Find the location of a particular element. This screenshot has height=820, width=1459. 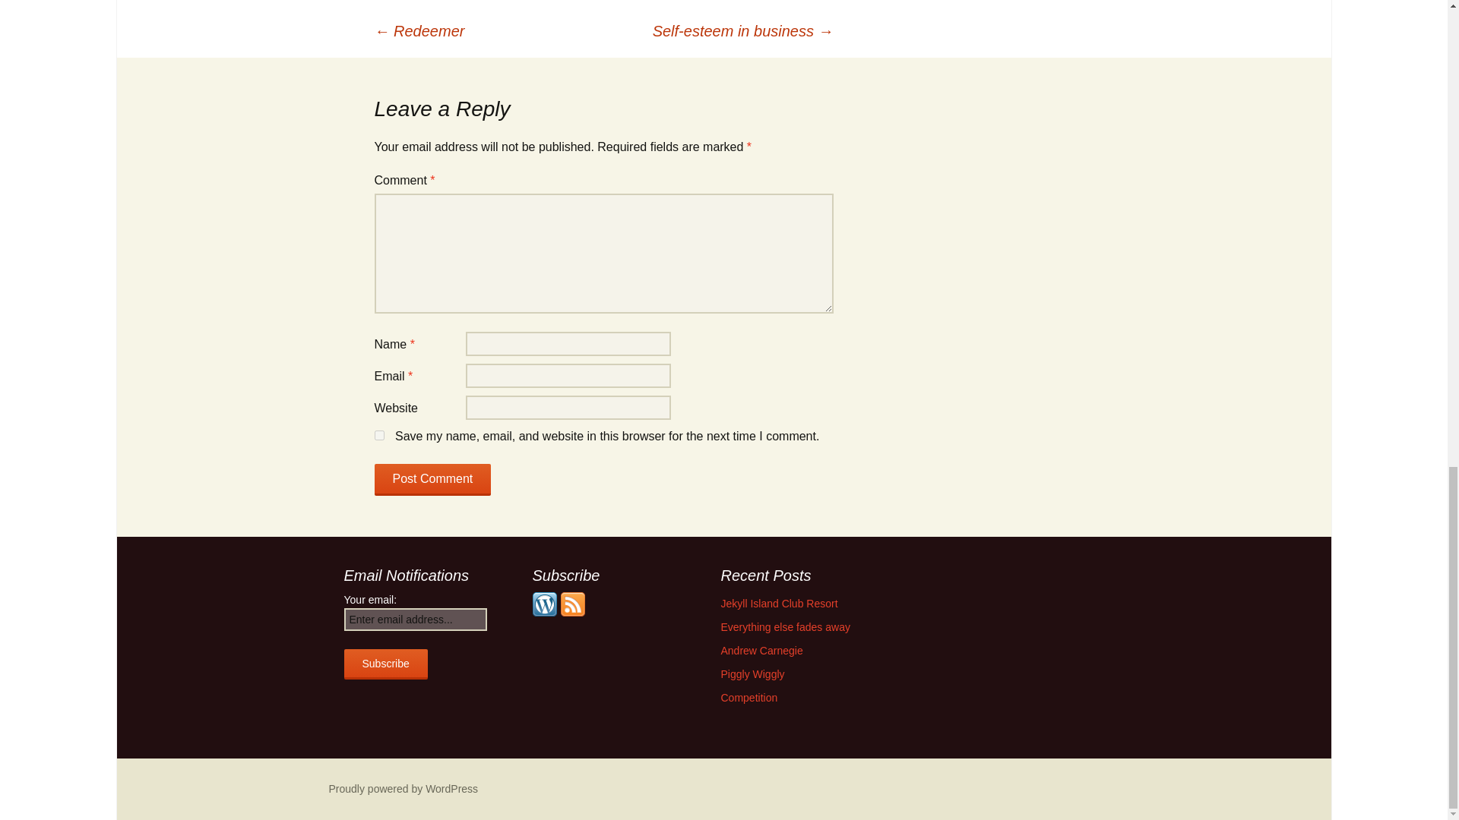

WordPress.com Blog is located at coordinates (544, 603).